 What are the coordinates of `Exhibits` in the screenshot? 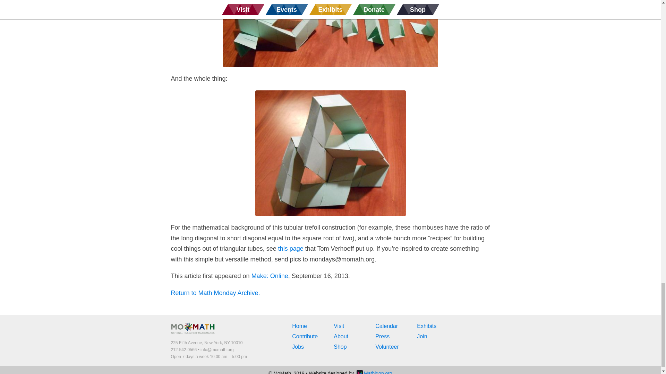 It's located at (426, 326).